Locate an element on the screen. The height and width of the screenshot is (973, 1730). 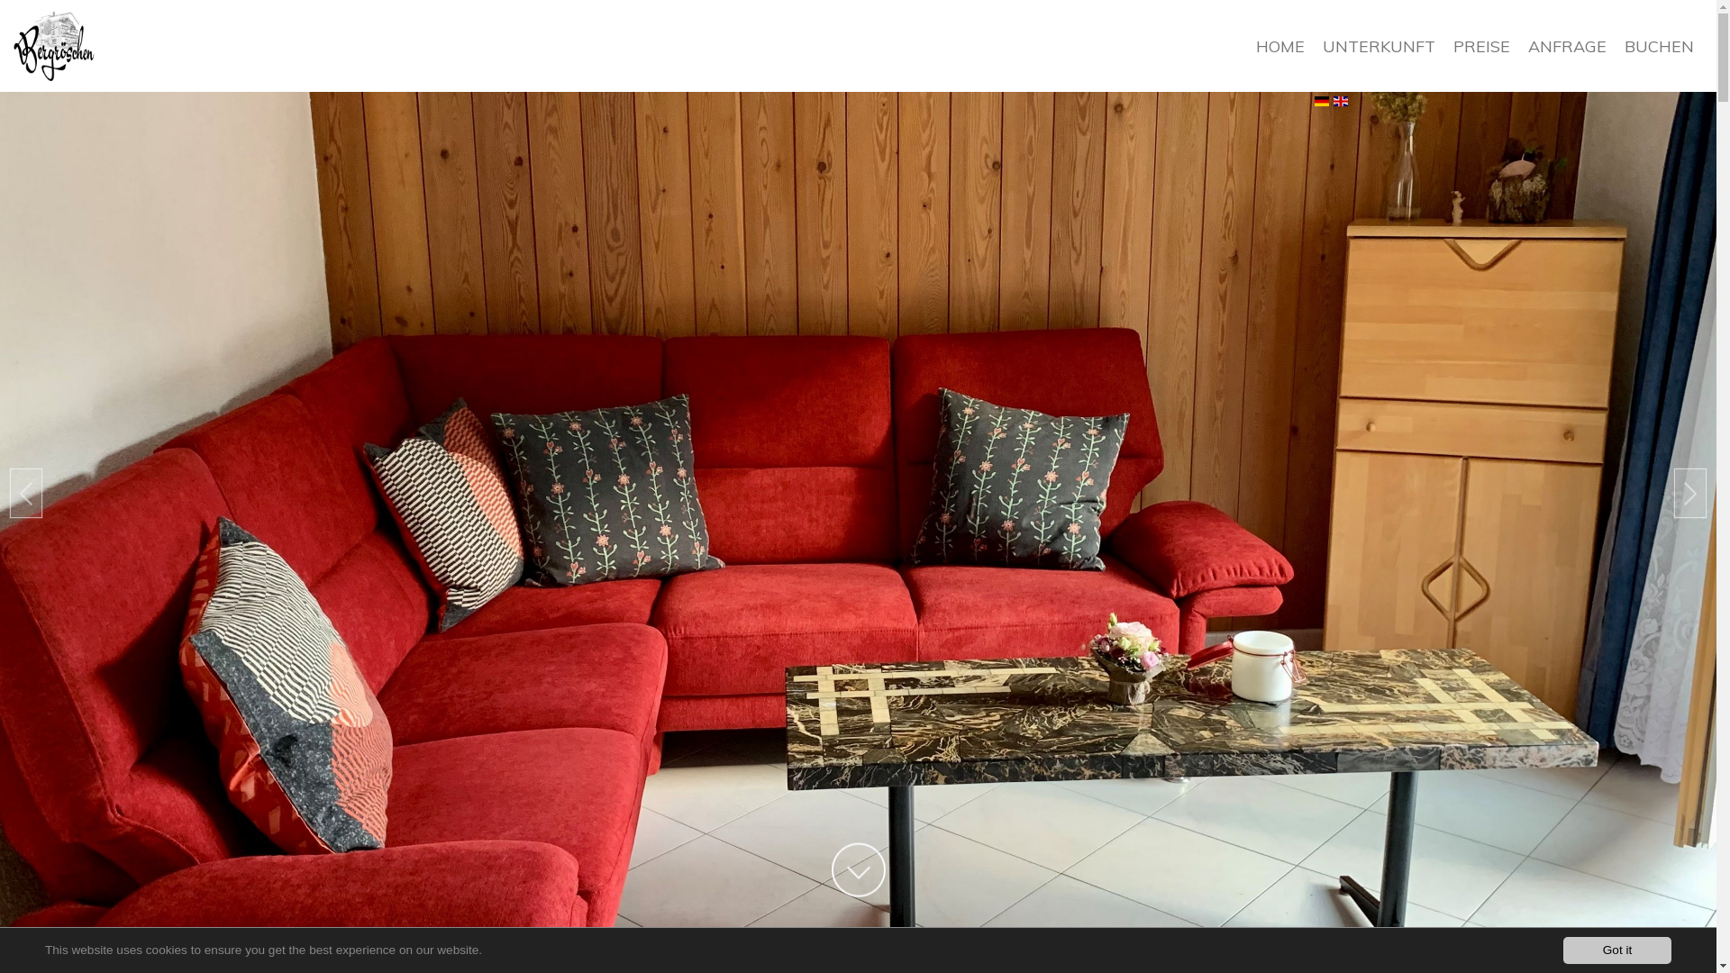
PREISE is located at coordinates (1481, 47).